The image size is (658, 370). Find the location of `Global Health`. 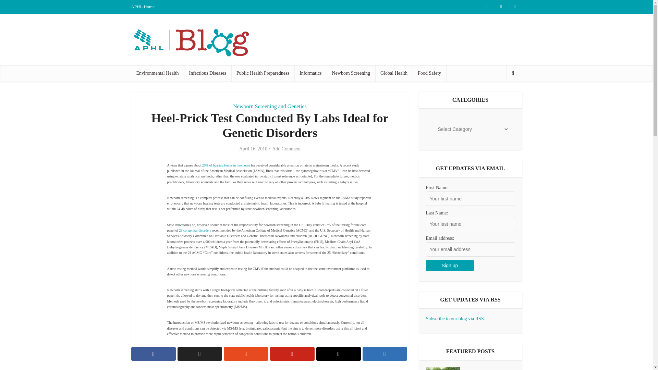

Global Health is located at coordinates (393, 73).